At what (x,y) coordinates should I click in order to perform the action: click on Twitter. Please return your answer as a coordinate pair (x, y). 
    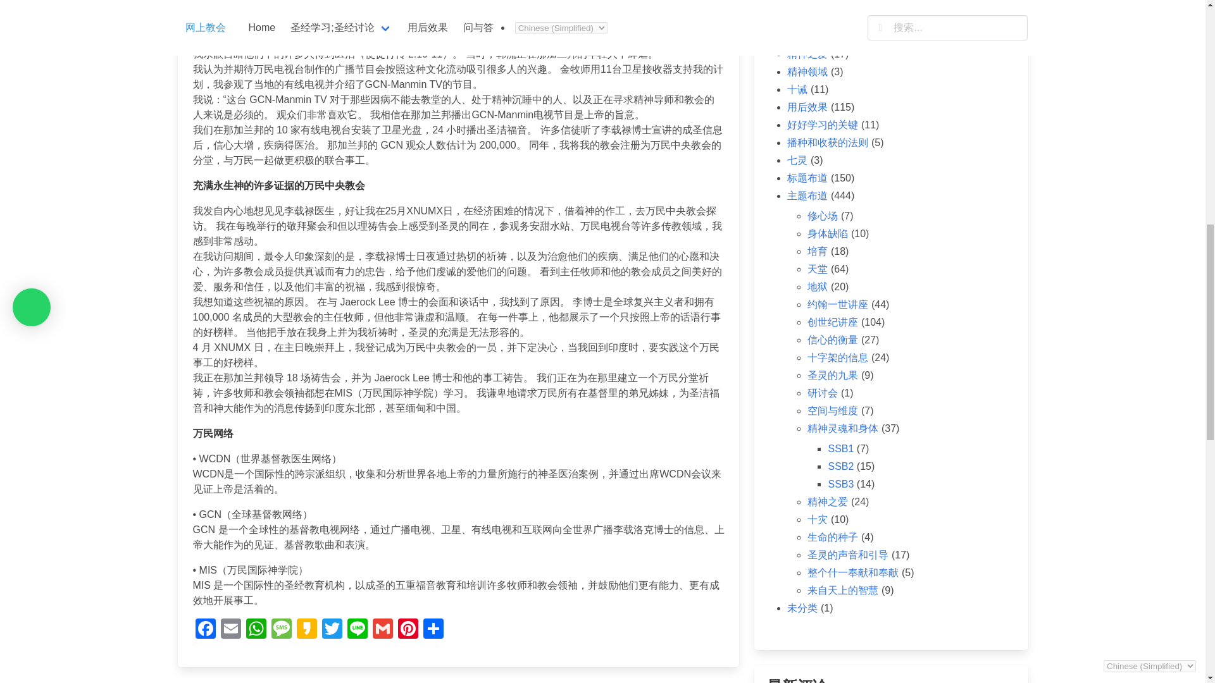
    Looking at the image, I should click on (331, 630).